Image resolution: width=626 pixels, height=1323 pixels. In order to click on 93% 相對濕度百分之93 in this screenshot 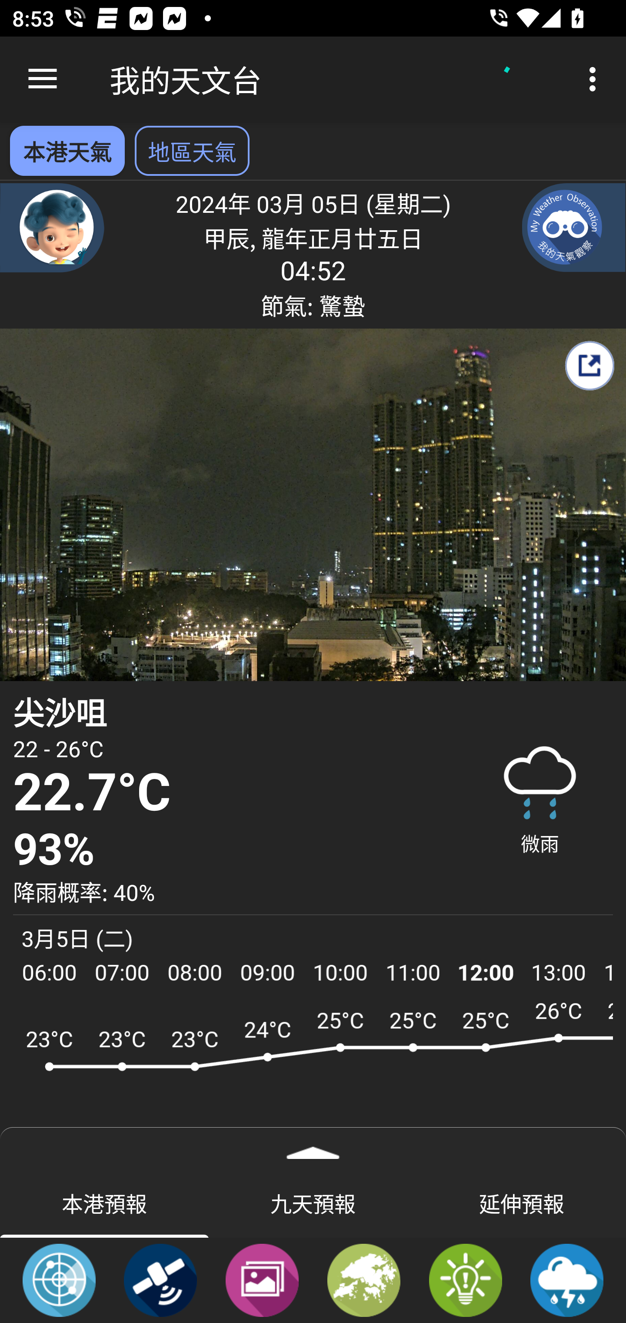, I will do `click(233, 850)`.